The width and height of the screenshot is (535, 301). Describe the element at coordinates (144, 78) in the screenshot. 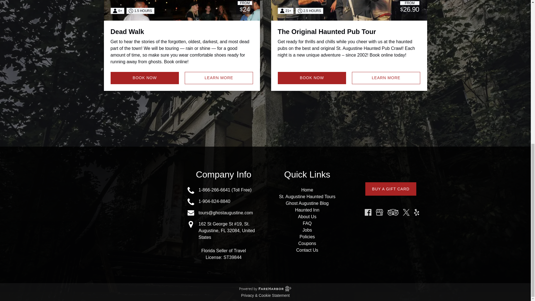

I see `BOOK NOW` at that location.